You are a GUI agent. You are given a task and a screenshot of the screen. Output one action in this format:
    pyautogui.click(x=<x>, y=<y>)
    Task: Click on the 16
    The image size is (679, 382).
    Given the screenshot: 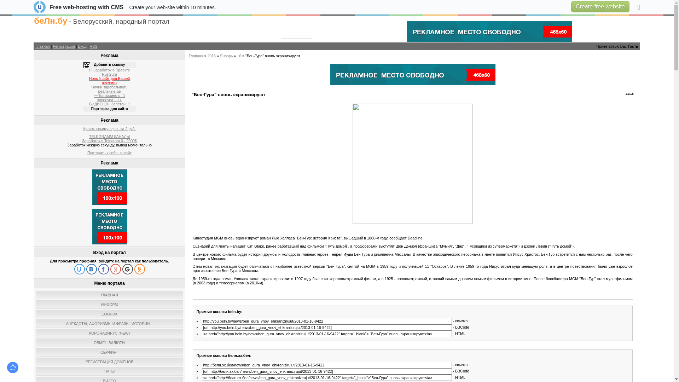 What is the action you would take?
    pyautogui.click(x=239, y=56)
    